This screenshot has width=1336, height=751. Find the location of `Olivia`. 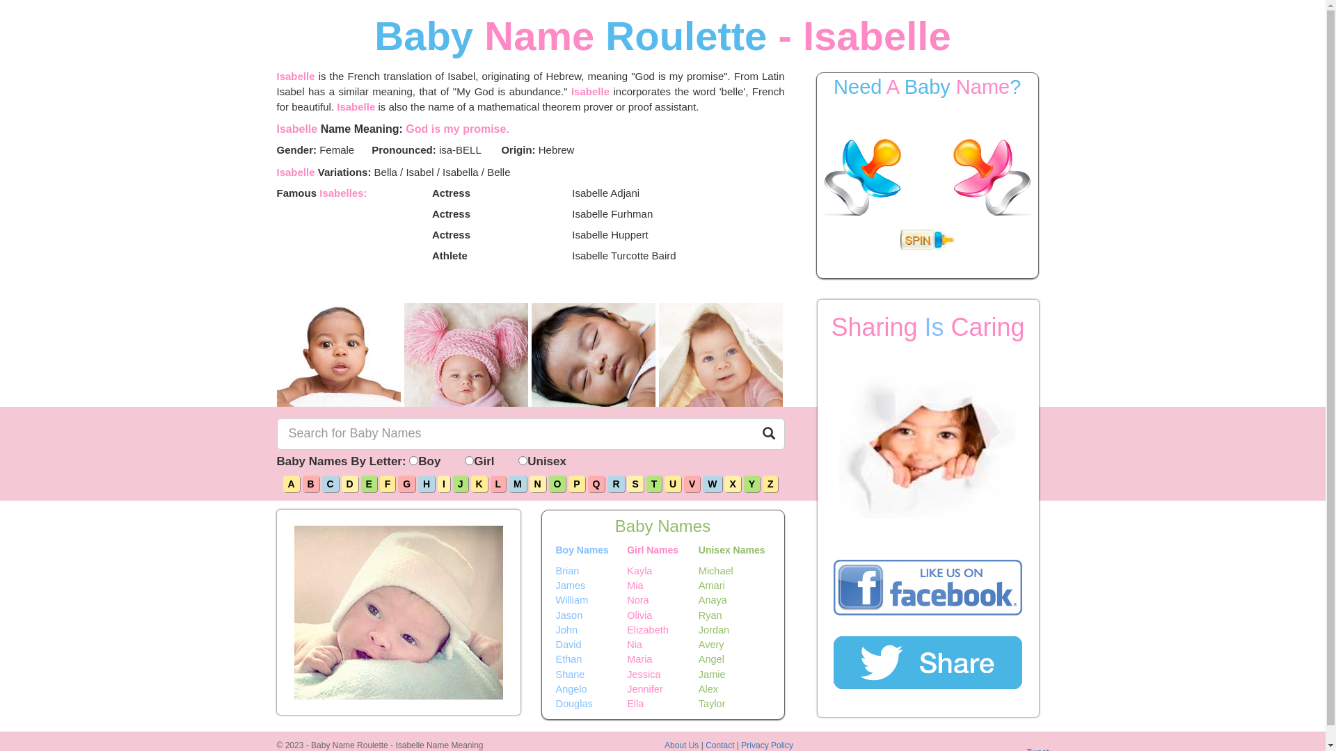

Olivia is located at coordinates (662, 615).